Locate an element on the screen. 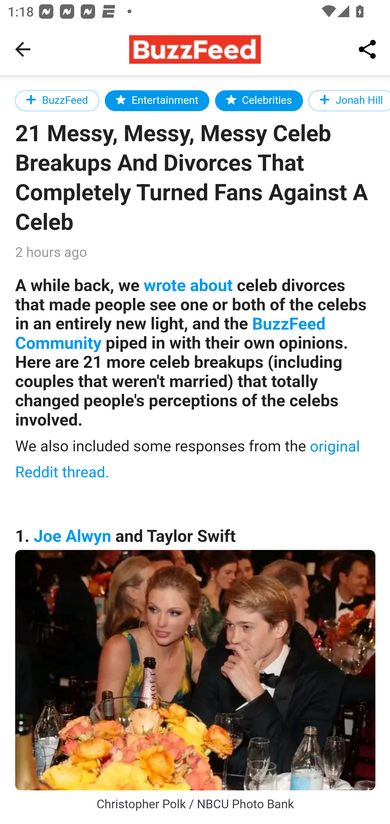 The width and height of the screenshot is (390, 824). Jonah Hill is located at coordinates (349, 100).